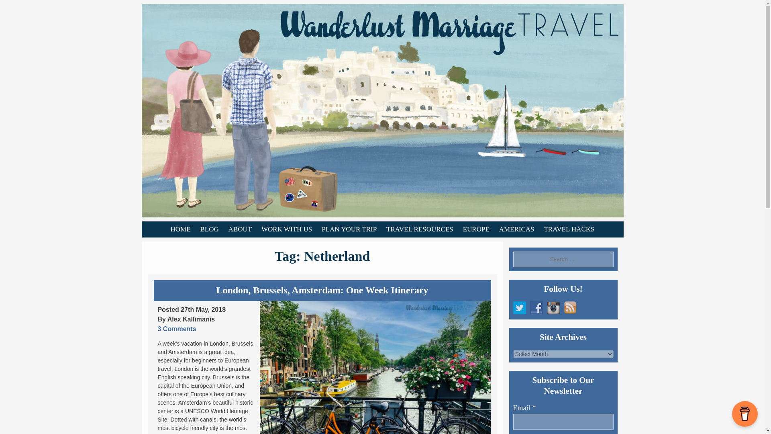 Image resolution: width=771 pixels, height=434 pixels. I want to click on Instagram, so click(553, 307).